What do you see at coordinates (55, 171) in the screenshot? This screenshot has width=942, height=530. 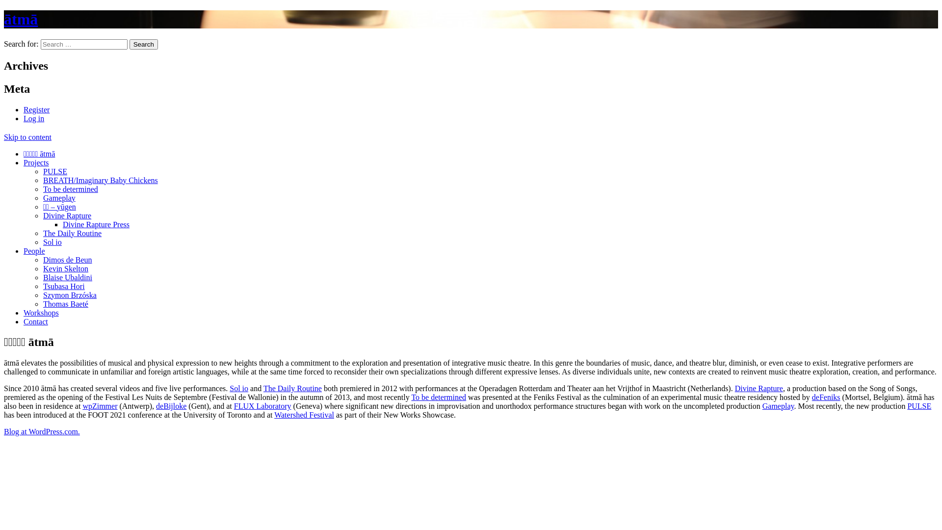 I see `PULSE` at bounding box center [55, 171].